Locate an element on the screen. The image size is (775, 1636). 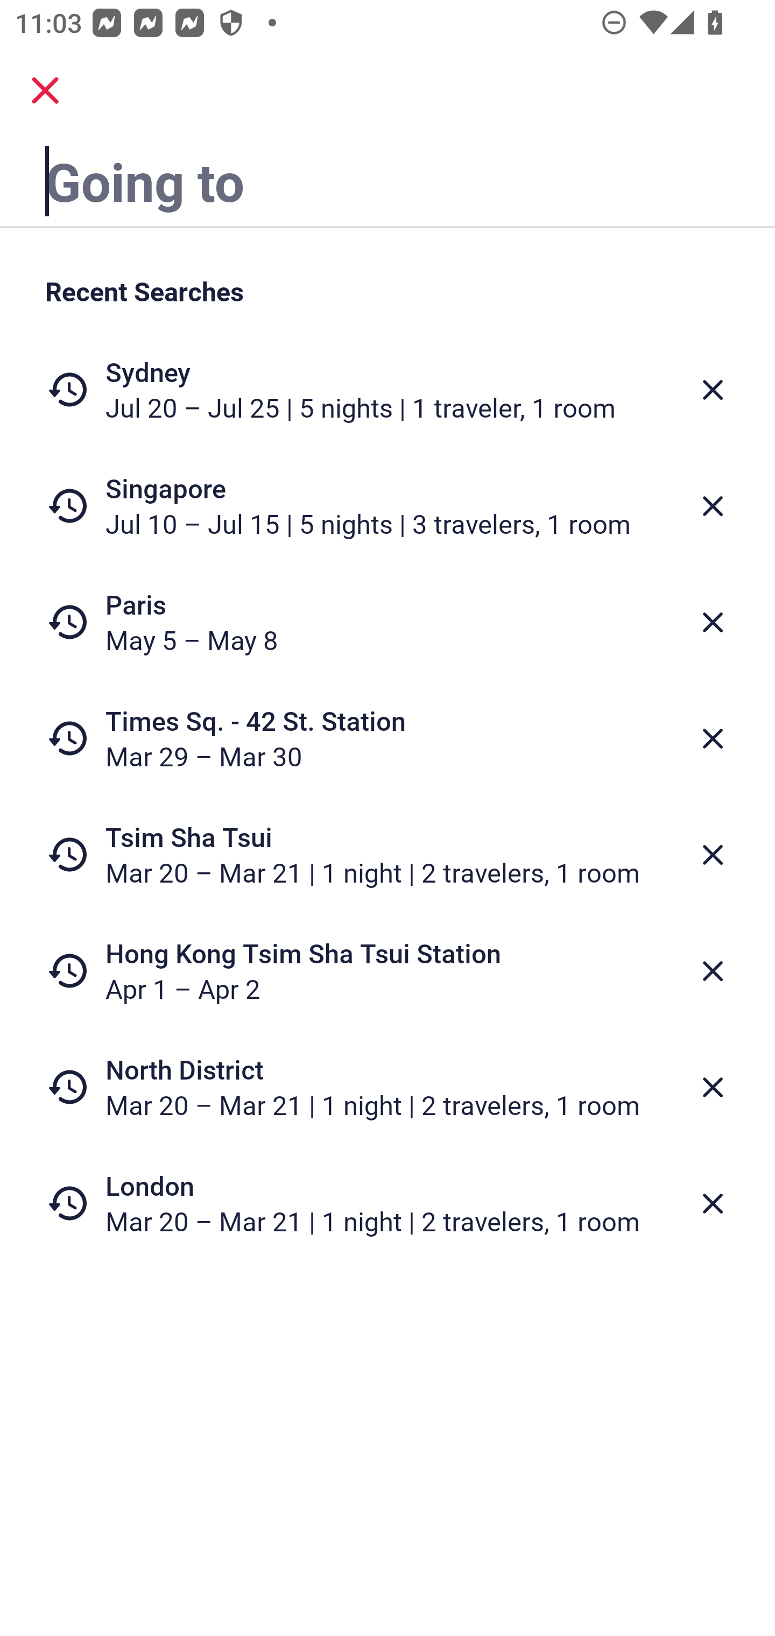
close. is located at coordinates (45, 90).